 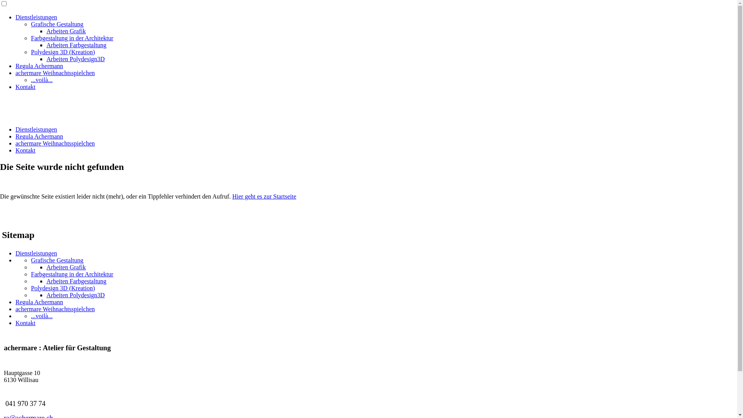 What do you see at coordinates (55, 73) in the screenshot?
I see `achermare Weihnachtsspielchen` at bounding box center [55, 73].